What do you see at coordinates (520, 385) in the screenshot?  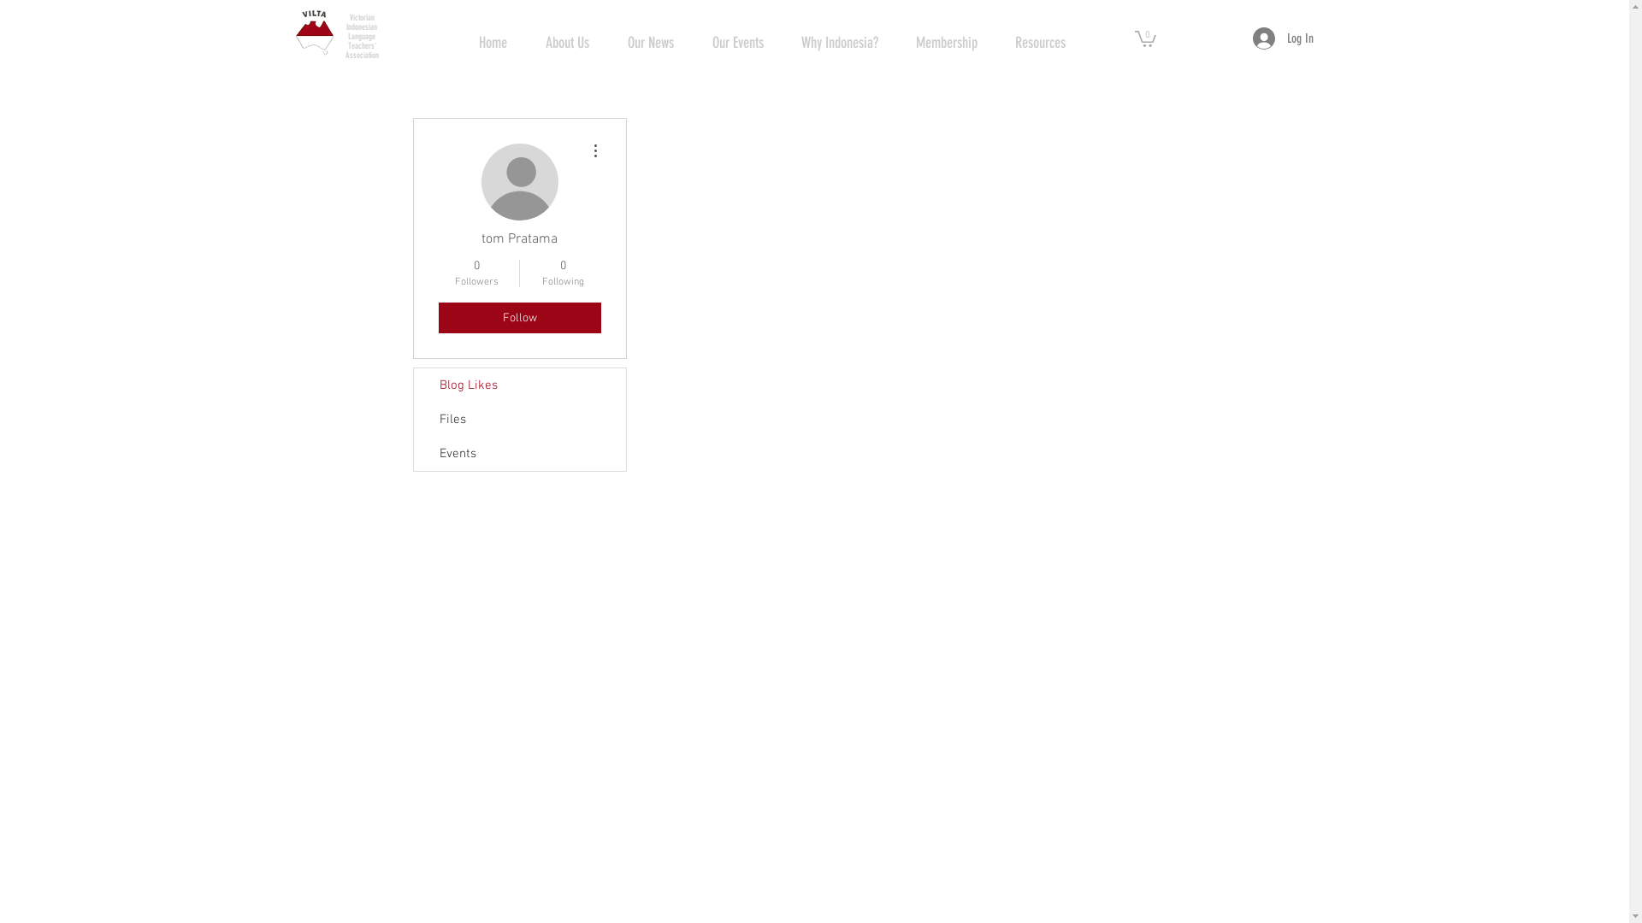 I see `Blog Likes` at bounding box center [520, 385].